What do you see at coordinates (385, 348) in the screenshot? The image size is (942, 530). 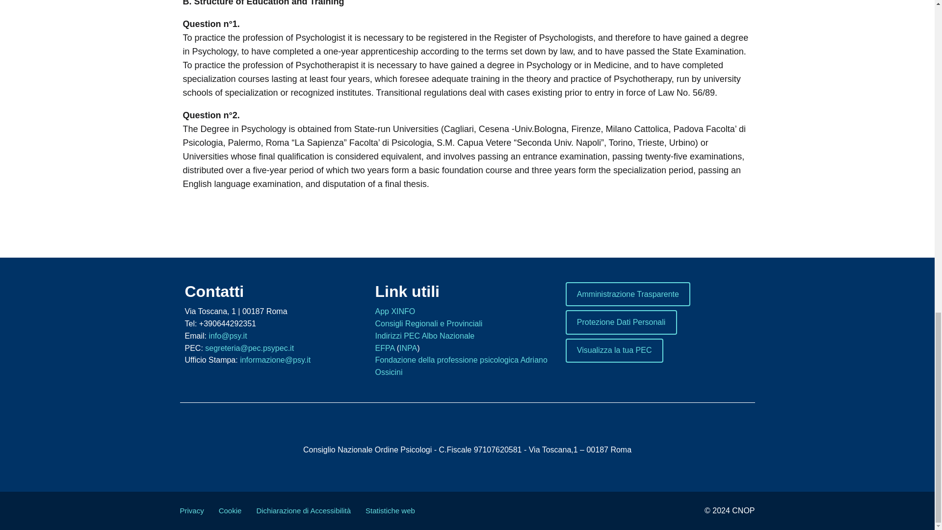 I see `EFPA` at bounding box center [385, 348].